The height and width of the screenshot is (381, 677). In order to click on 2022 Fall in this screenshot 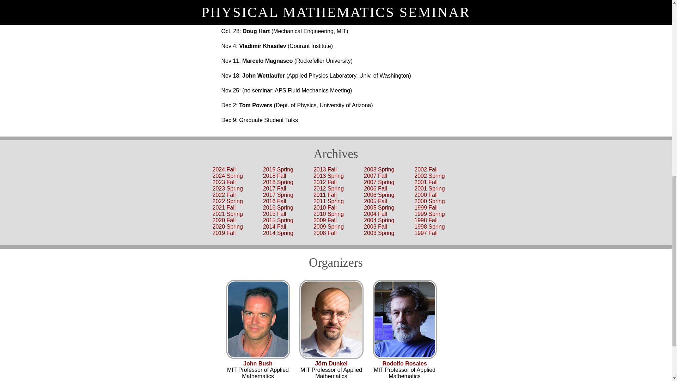, I will do `click(224, 195)`.